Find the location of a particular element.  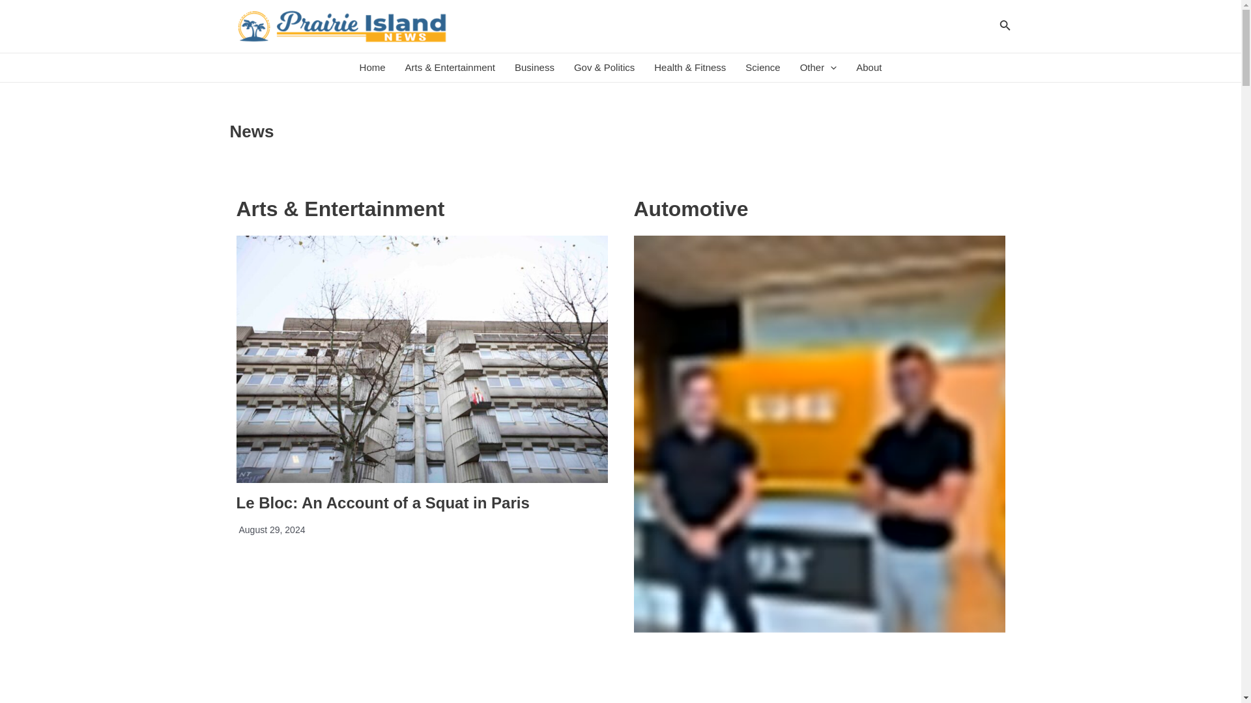

About is located at coordinates (869, 68).